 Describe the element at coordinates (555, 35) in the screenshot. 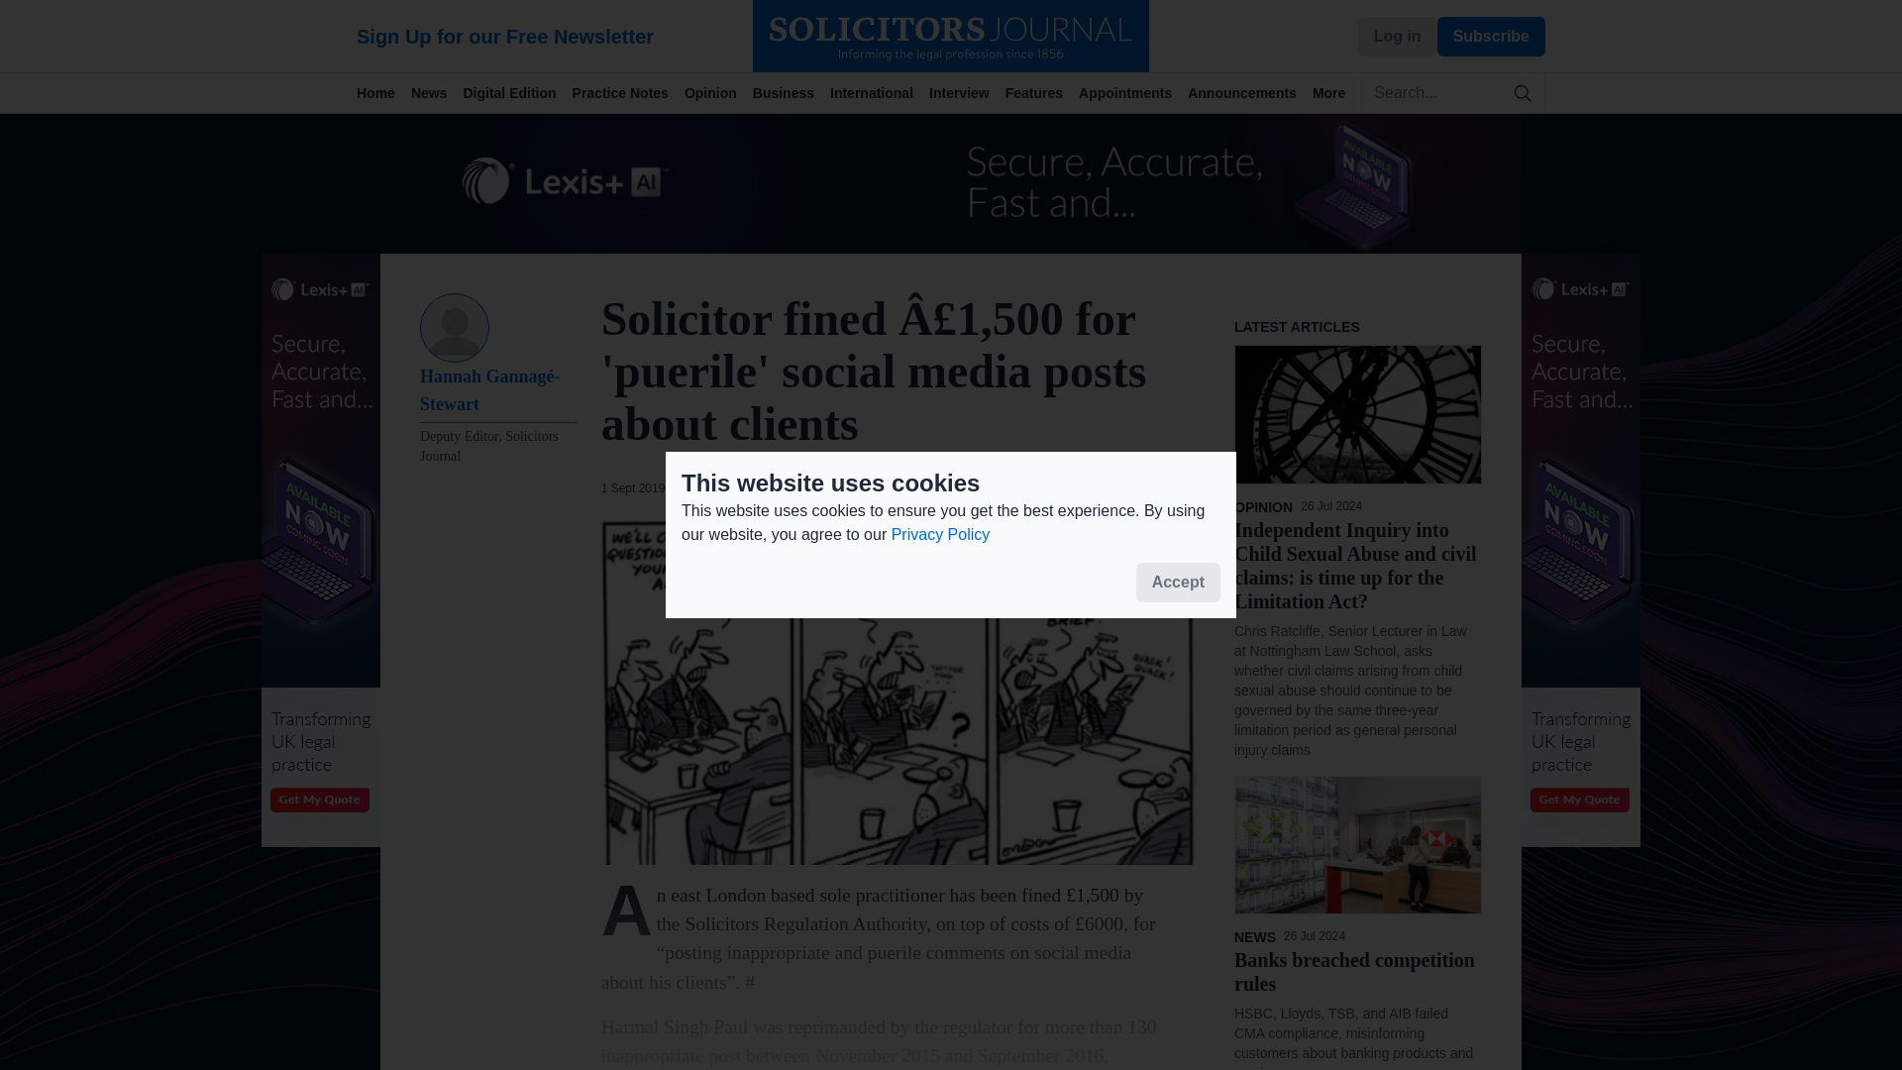

I see `Sign Up for our Free Newsletter` at that location.